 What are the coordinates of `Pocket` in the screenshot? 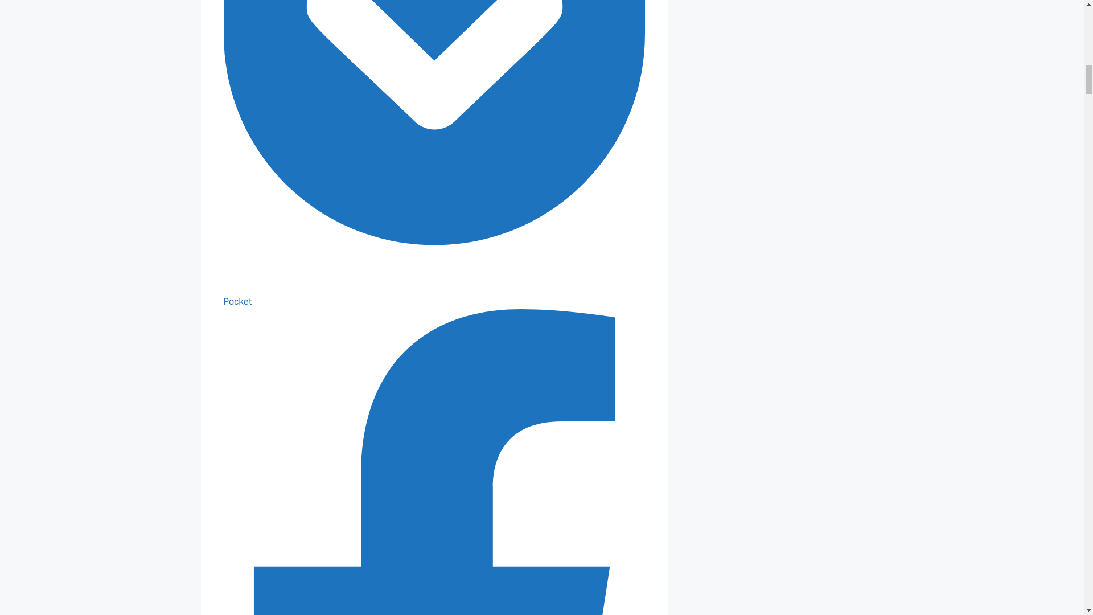 It's located at (434, 294).